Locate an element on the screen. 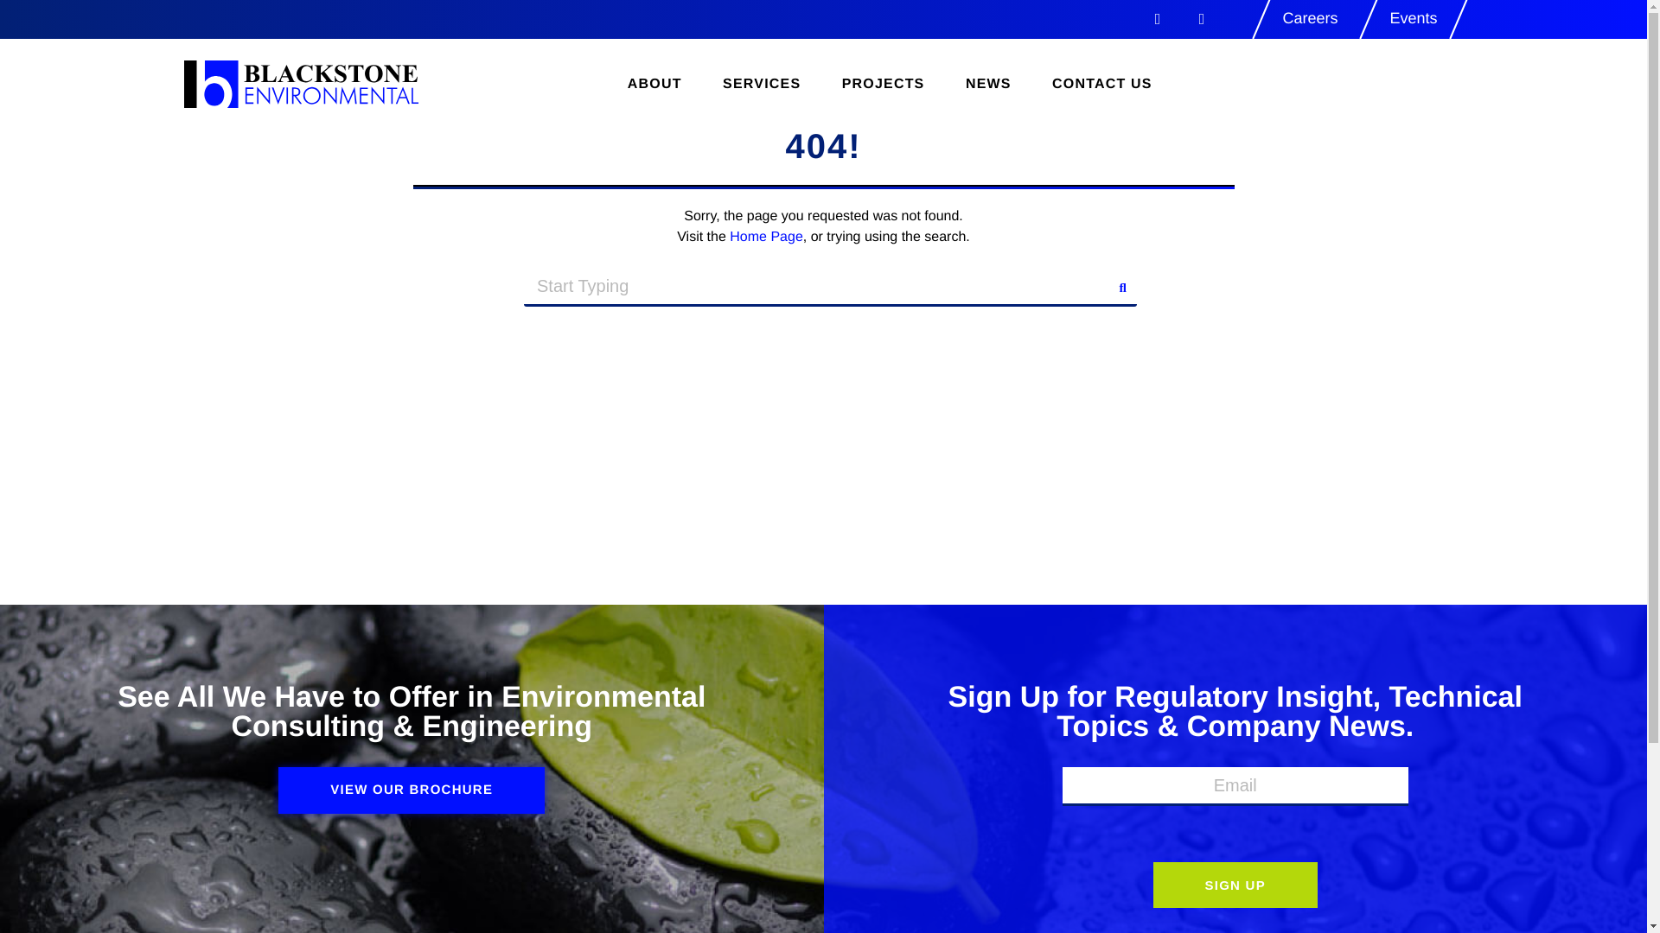 The height and width of the screenshot is (933, 1660). SERVICES is located at coordinates (761, 85).